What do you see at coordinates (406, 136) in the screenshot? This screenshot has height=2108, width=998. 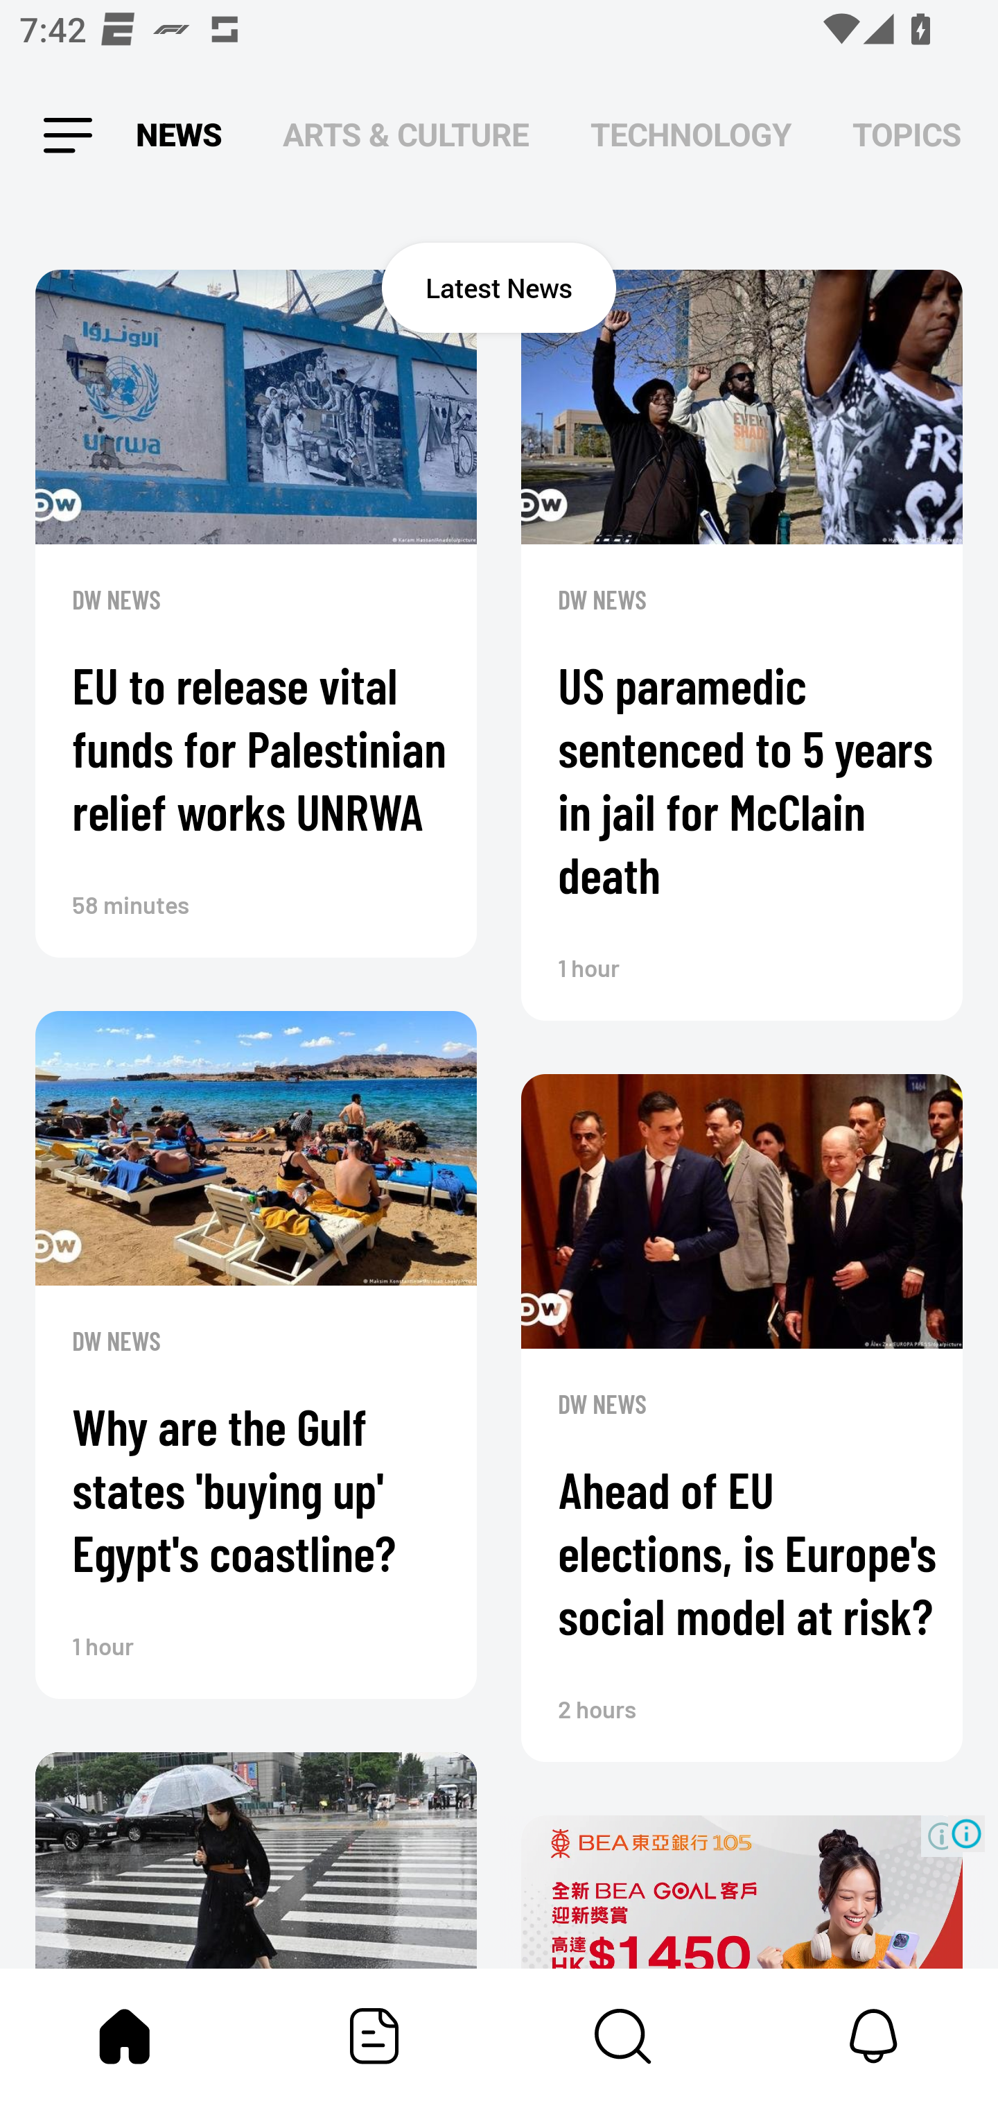 I see `ARTS & CULTURE` at bounding box center [406, 136].